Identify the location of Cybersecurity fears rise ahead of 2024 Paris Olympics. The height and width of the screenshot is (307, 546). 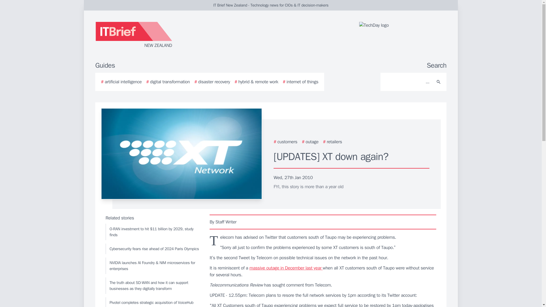
(152, 249).